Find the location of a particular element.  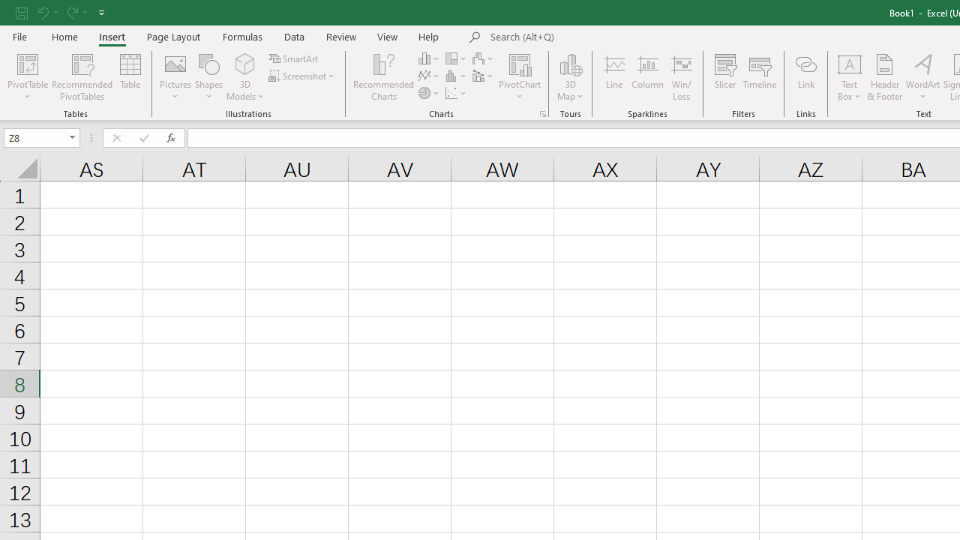

PivotTable is located at coordinates (27, 76).